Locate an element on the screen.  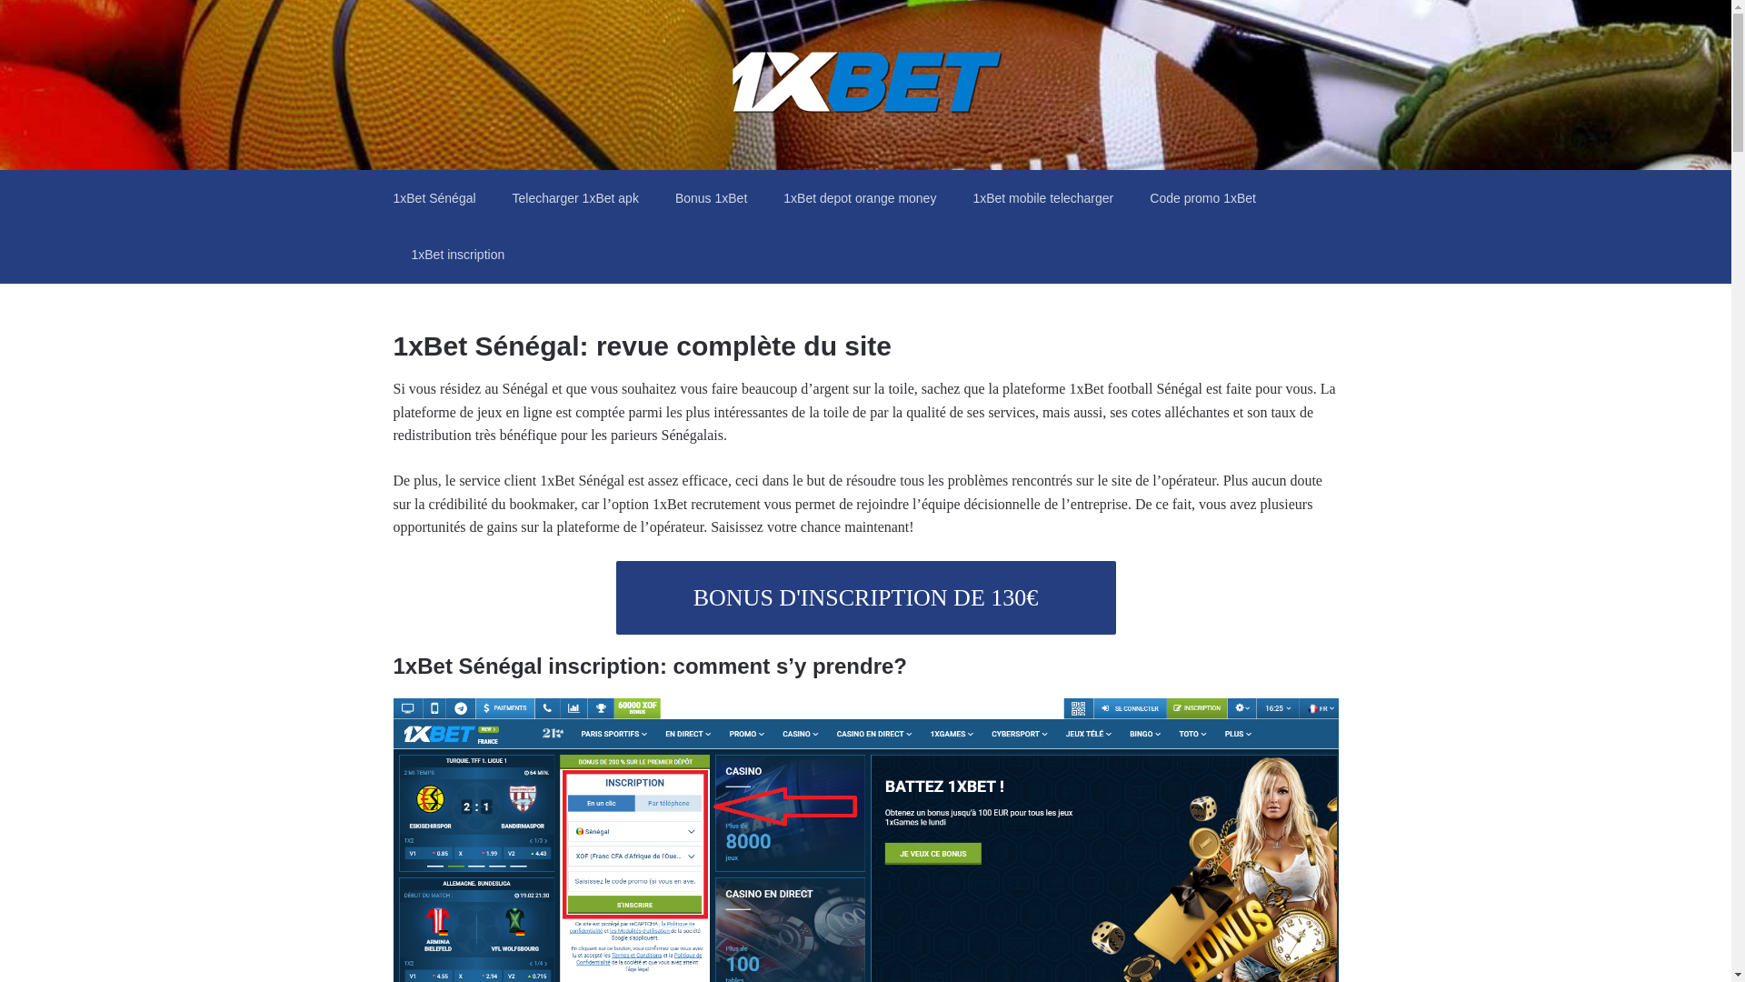
Telecharger 1xBet apk is located at coordinates (576, 198).